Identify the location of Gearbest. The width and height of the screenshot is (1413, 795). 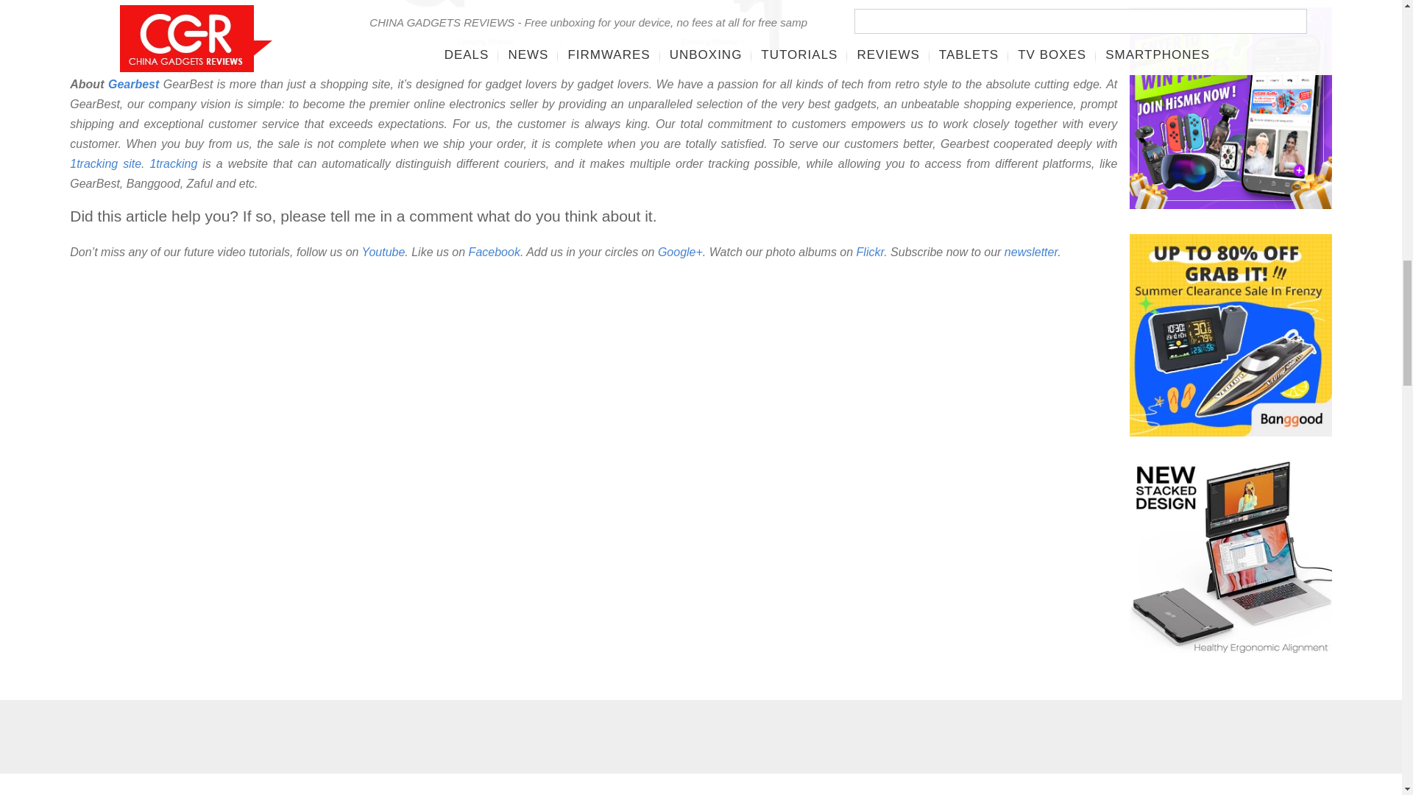
(133, 84).